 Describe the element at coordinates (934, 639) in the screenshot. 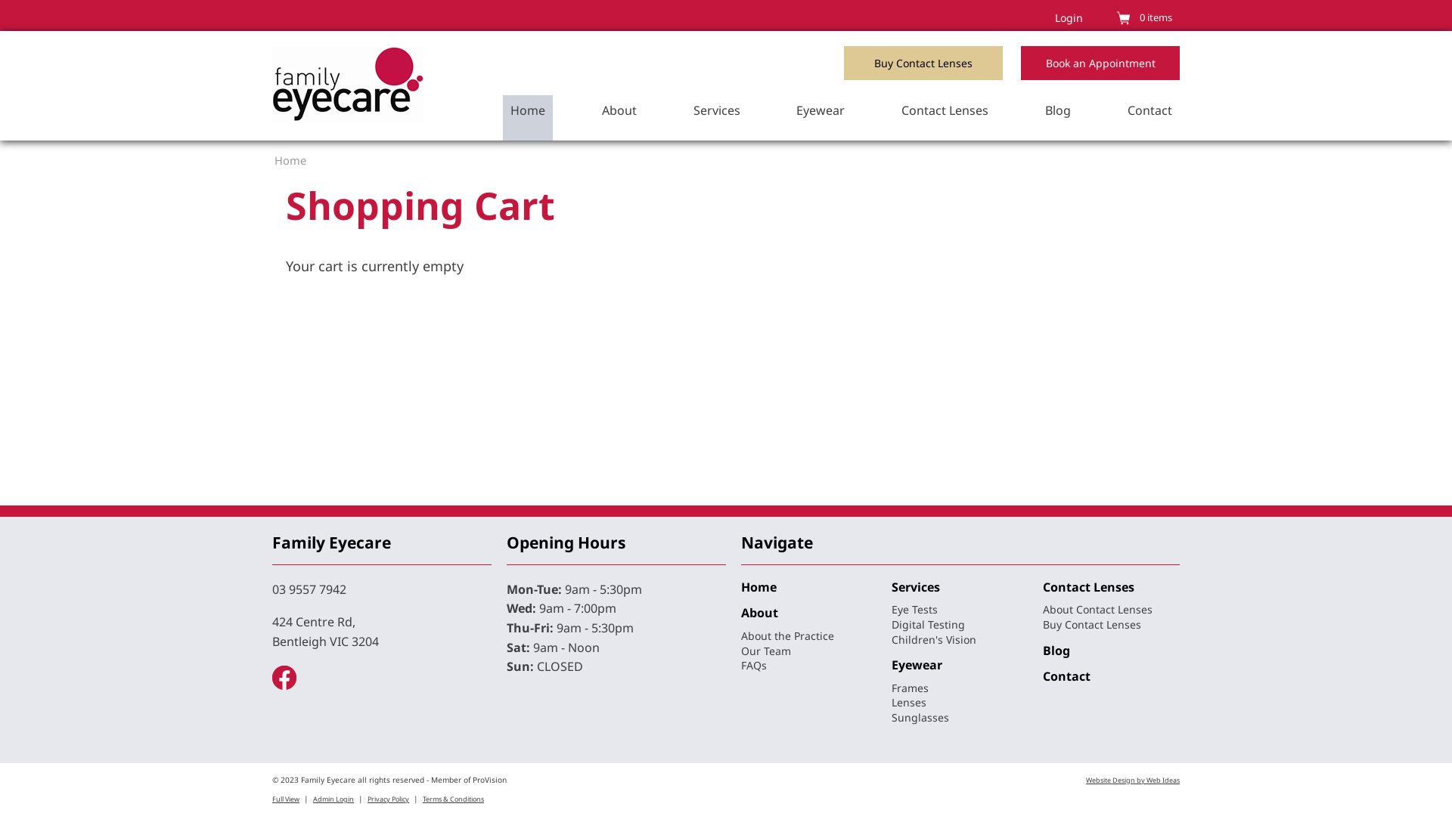

I see `Children's Vision` at that location.